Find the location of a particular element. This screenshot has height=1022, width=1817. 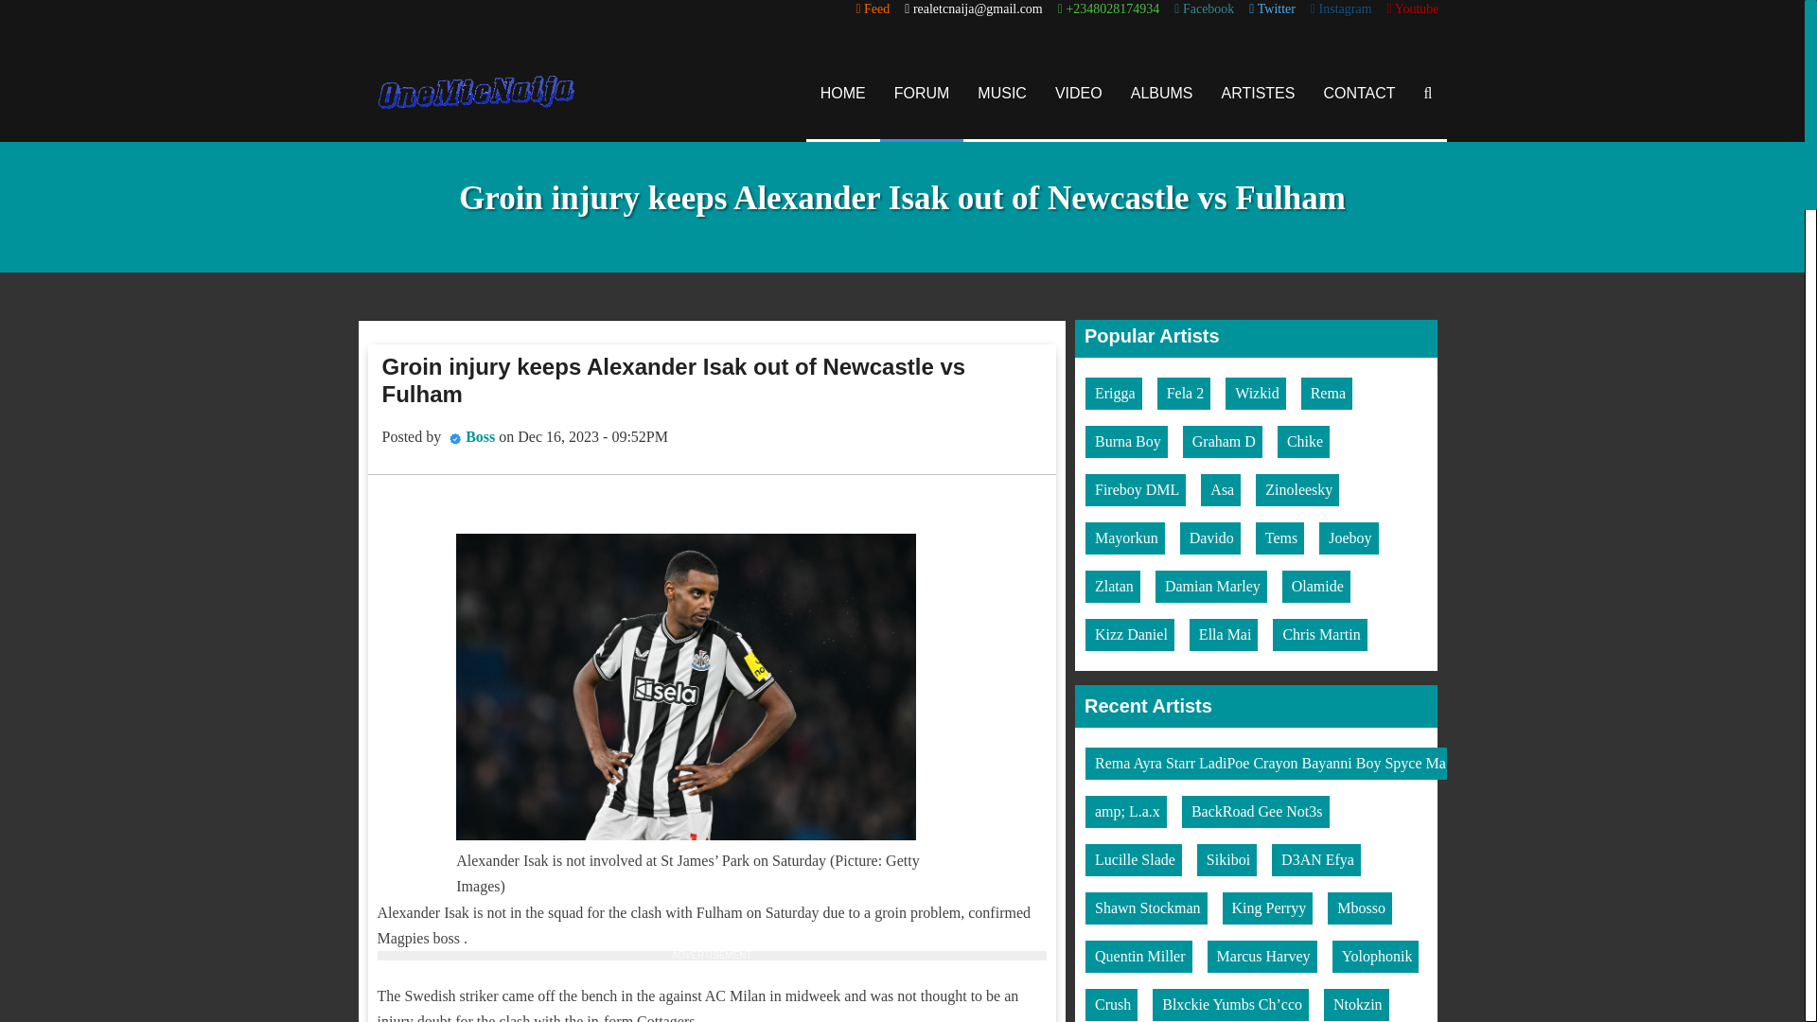

Facebook is located at coordinates (1204, 9).